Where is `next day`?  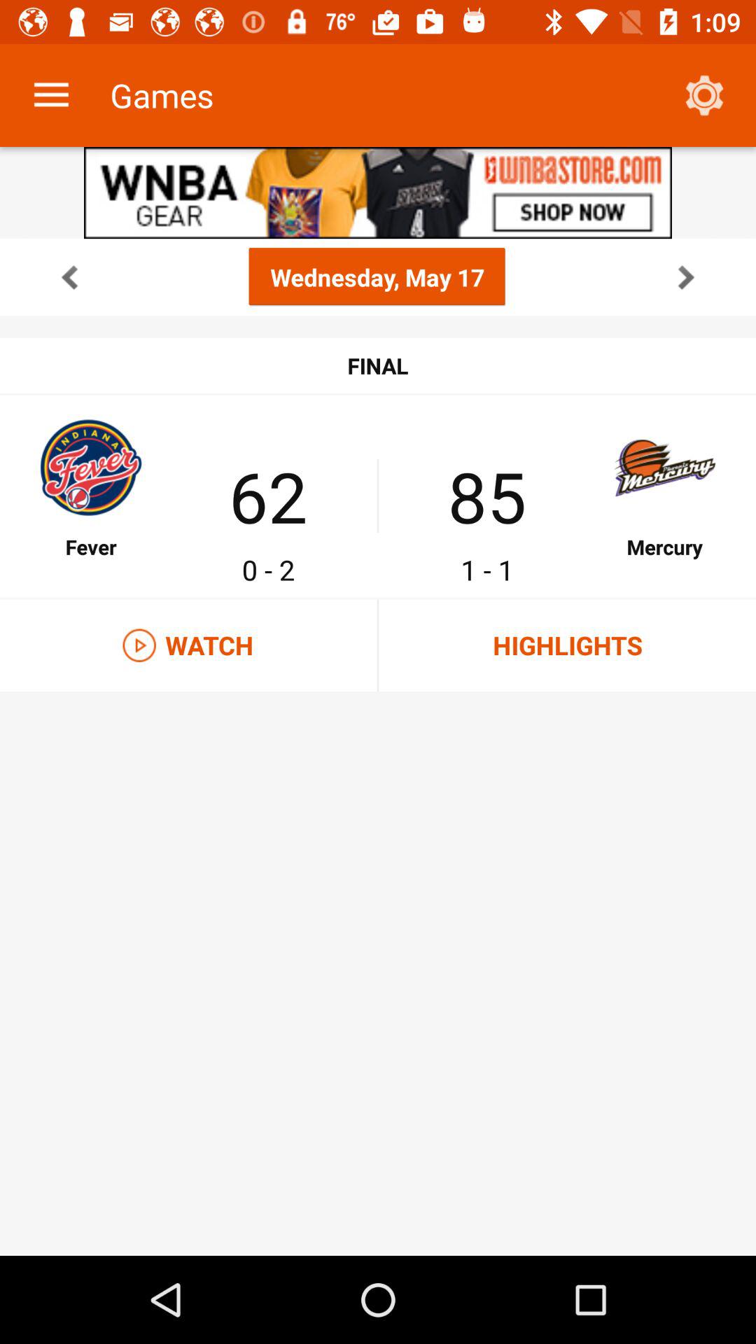
next day is located at coordinates (686, 277).